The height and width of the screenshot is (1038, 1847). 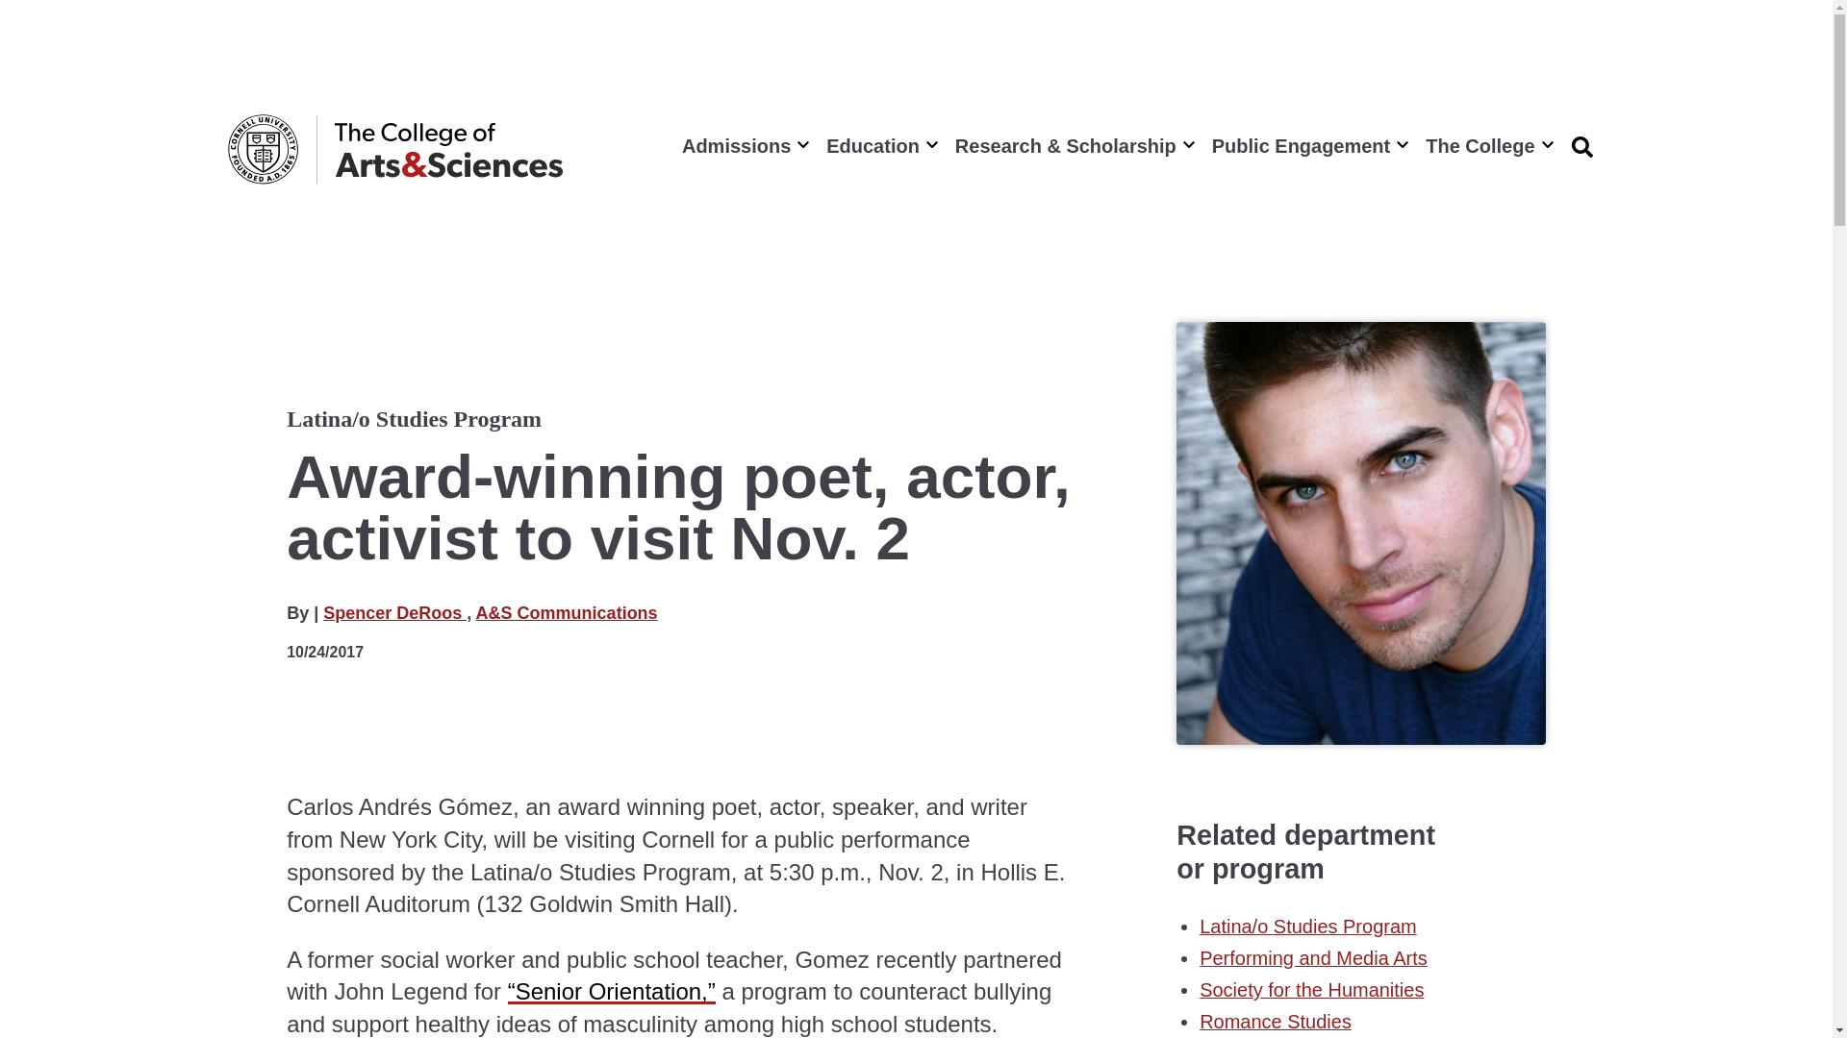 I want to click on Public Engagement, so click(x=1307, y=146).